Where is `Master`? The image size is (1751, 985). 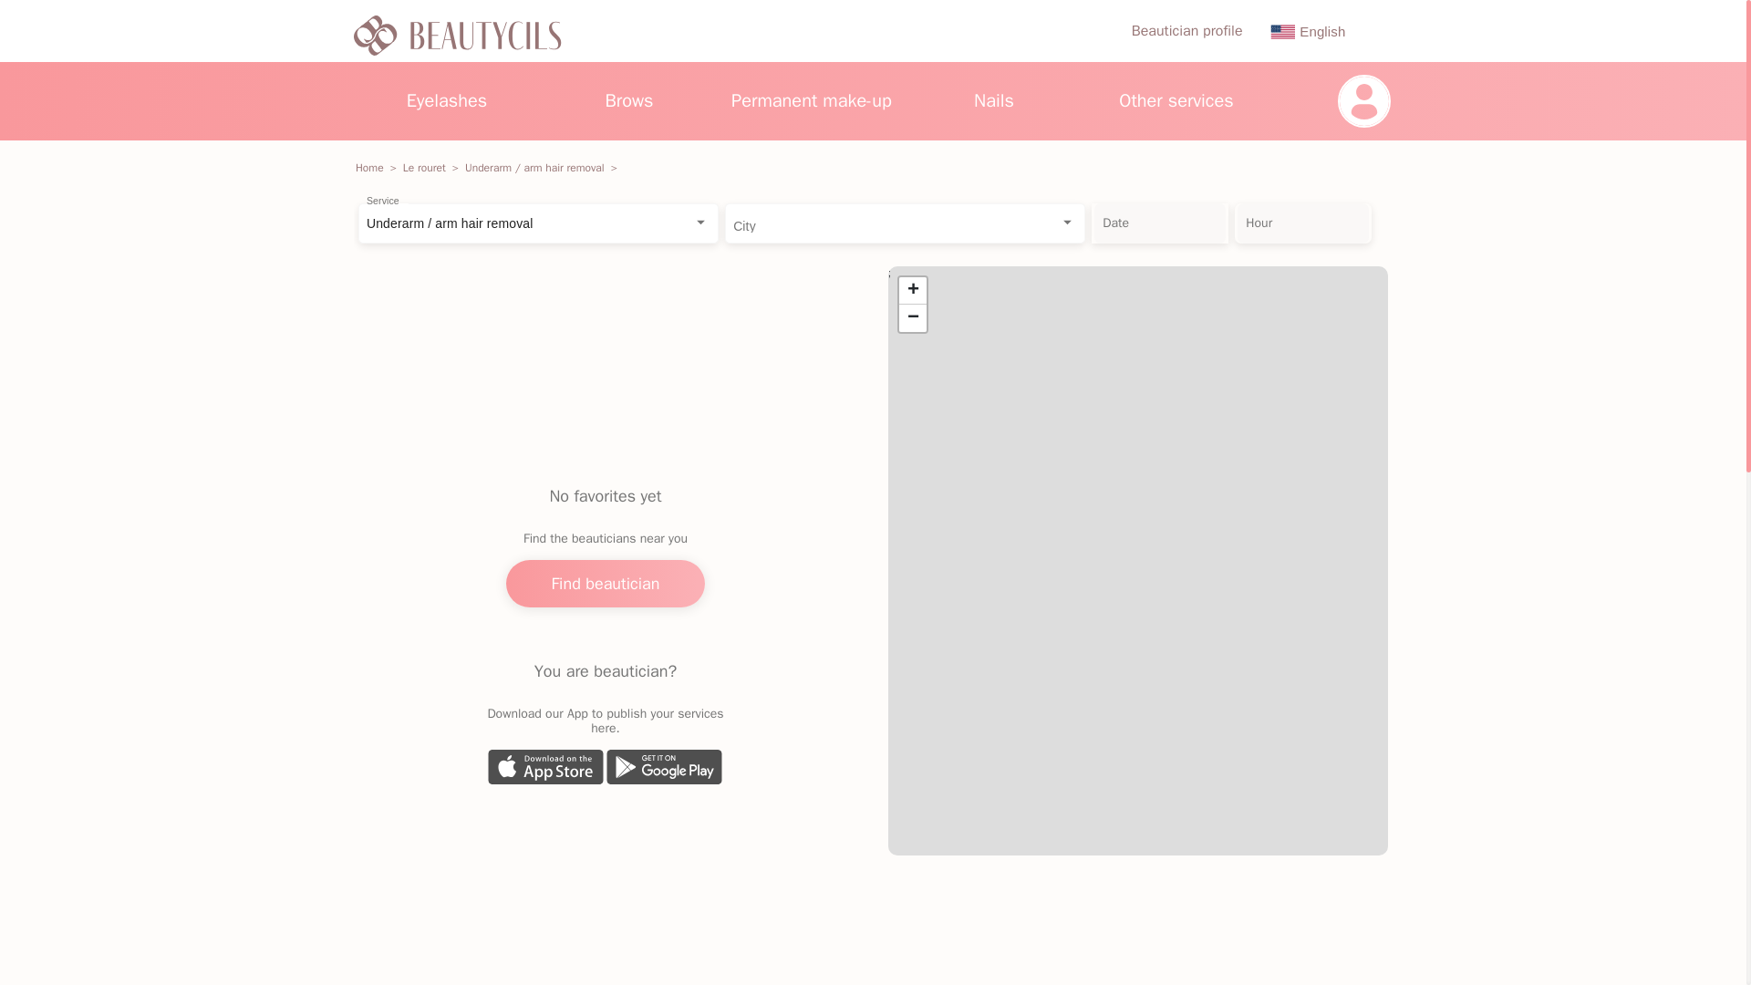 Master is located at coordinates (1187, 31).